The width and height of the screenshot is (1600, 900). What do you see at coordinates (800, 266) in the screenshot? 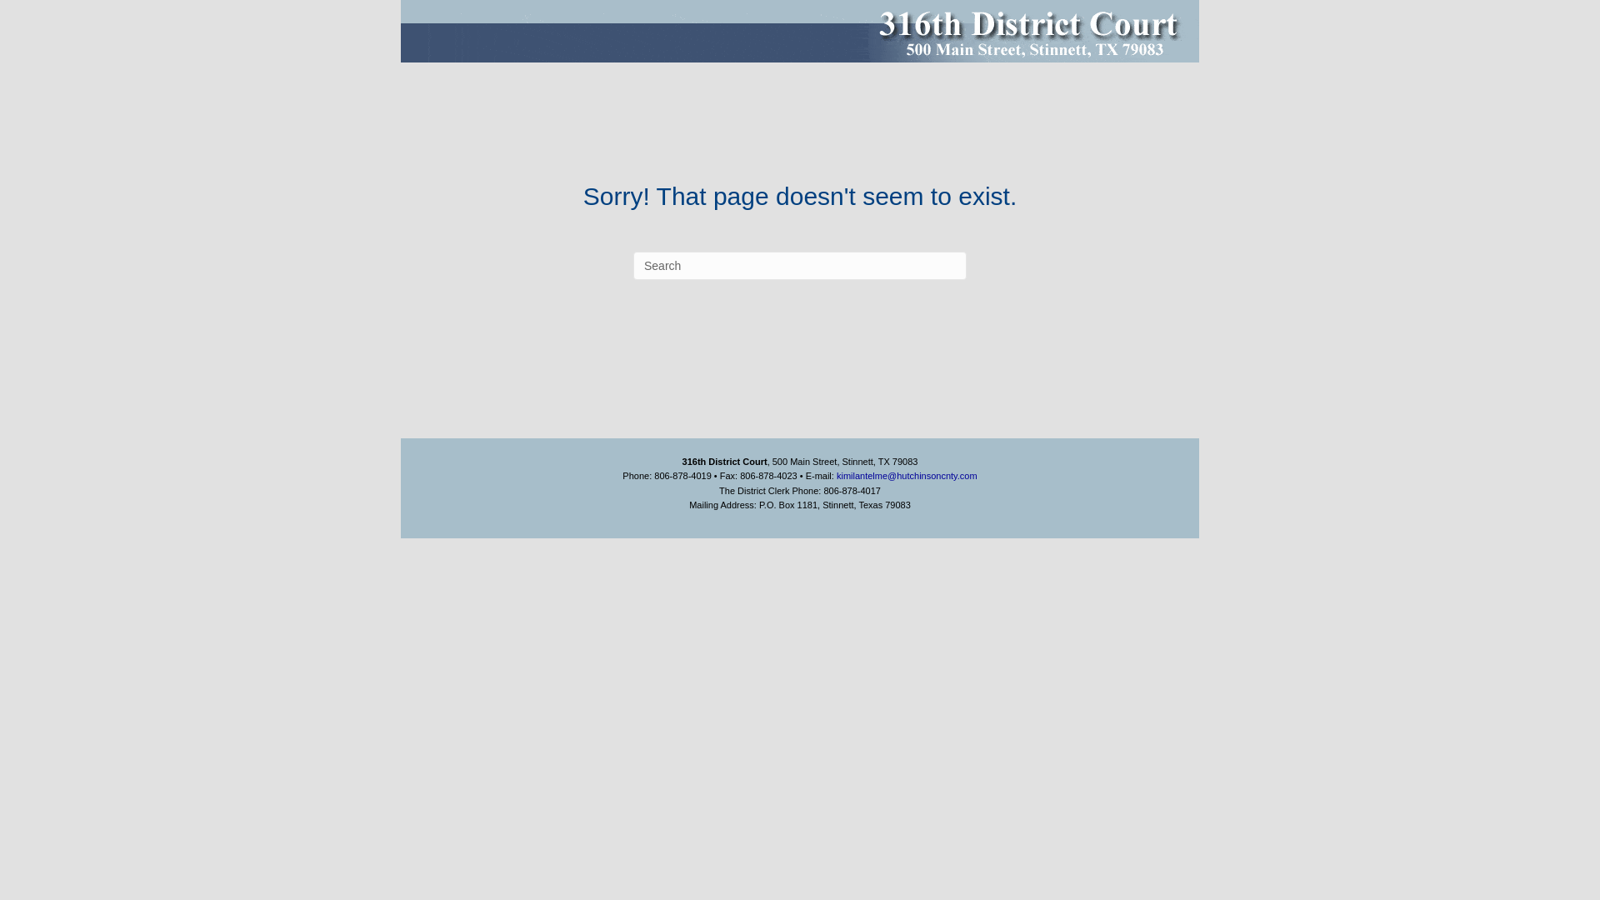
I see `Type and press Enter to search.` at bounding box center [800, 266].